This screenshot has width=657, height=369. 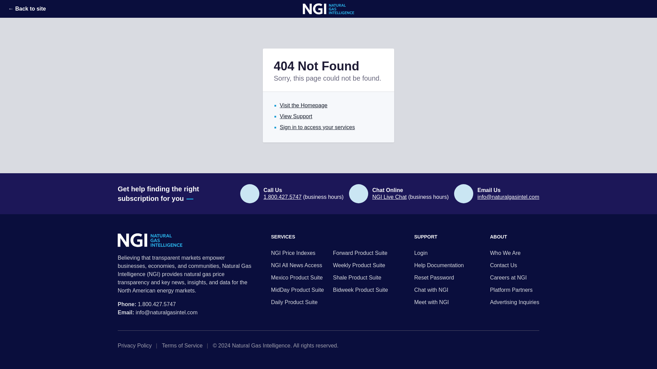 I want to click on NGI All News Access, so click(x=298, y=265).